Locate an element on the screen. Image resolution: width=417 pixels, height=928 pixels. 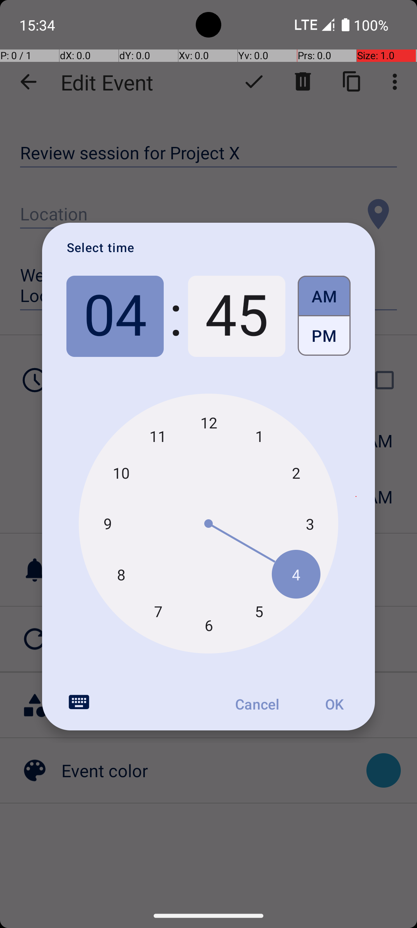
Select AM or PM is located at coordinates (324, 316).